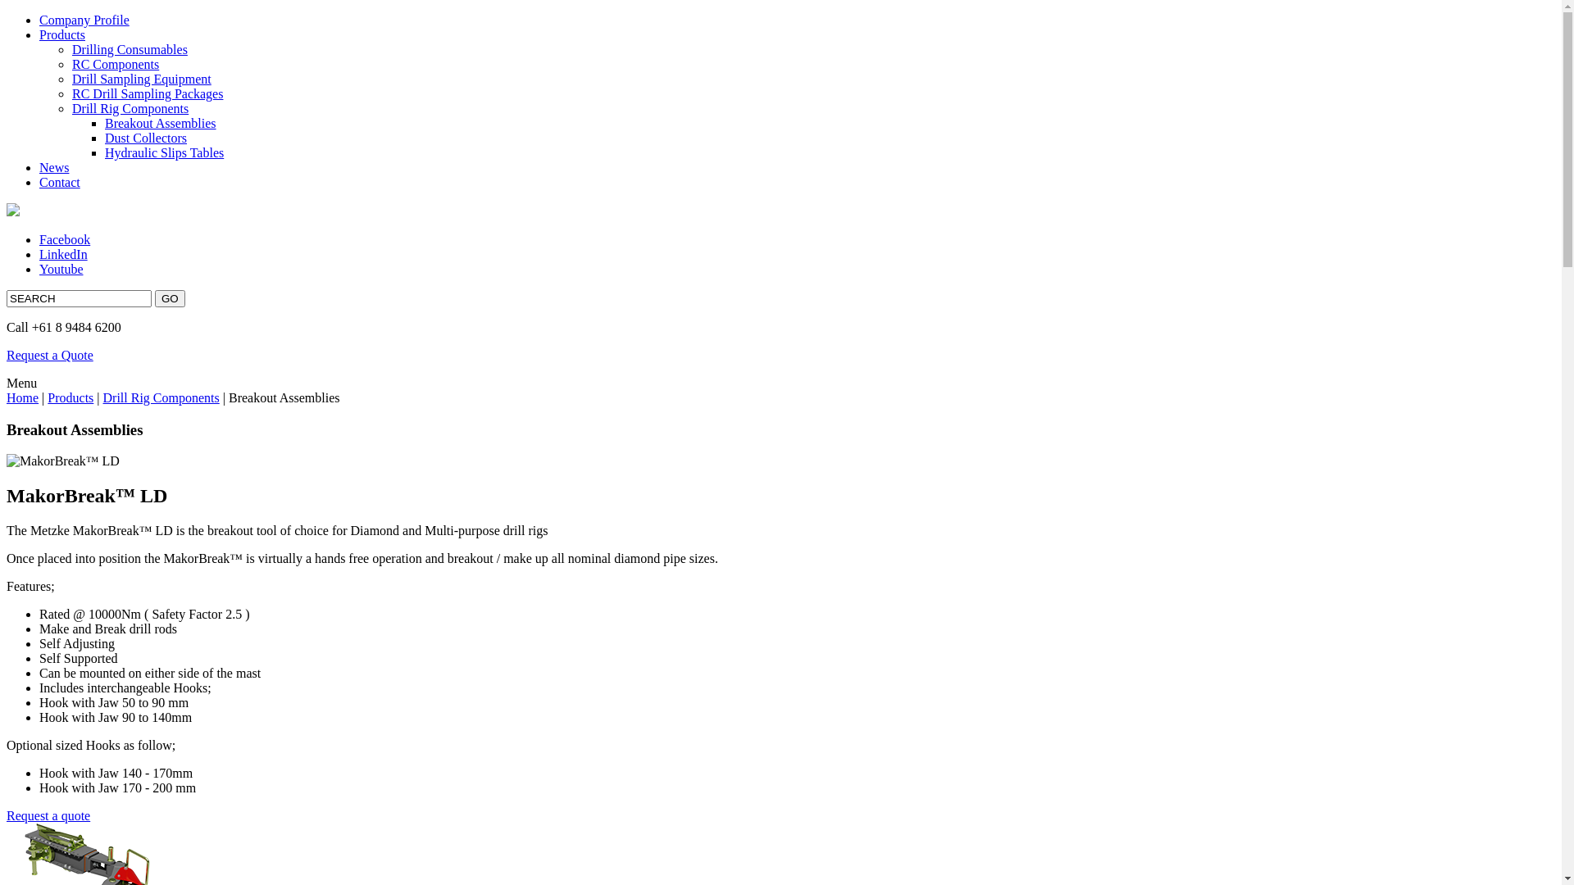 Image resolution: width=1574 pixels, height=885 pixels. Describe the element at coordinates (130, 49) in the screenshot. I see `Drilling Consumables` at that location.